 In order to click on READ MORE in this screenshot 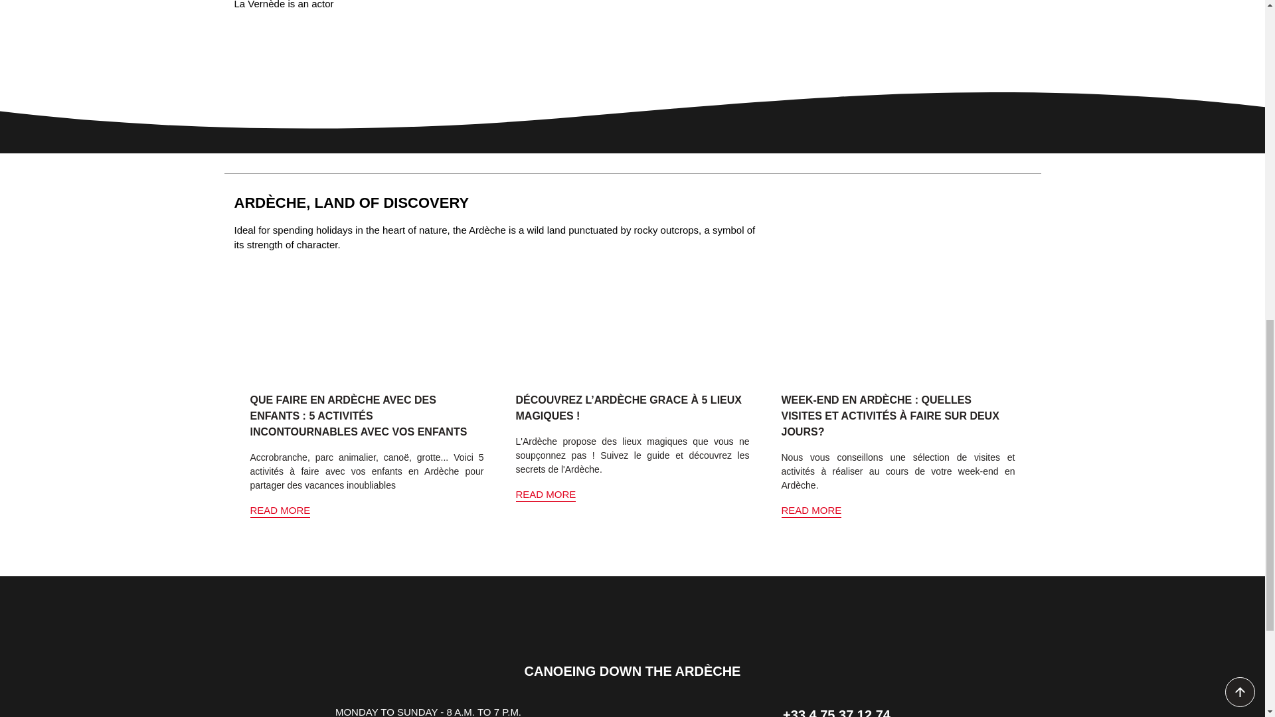, I will do `click(811, 510)`.